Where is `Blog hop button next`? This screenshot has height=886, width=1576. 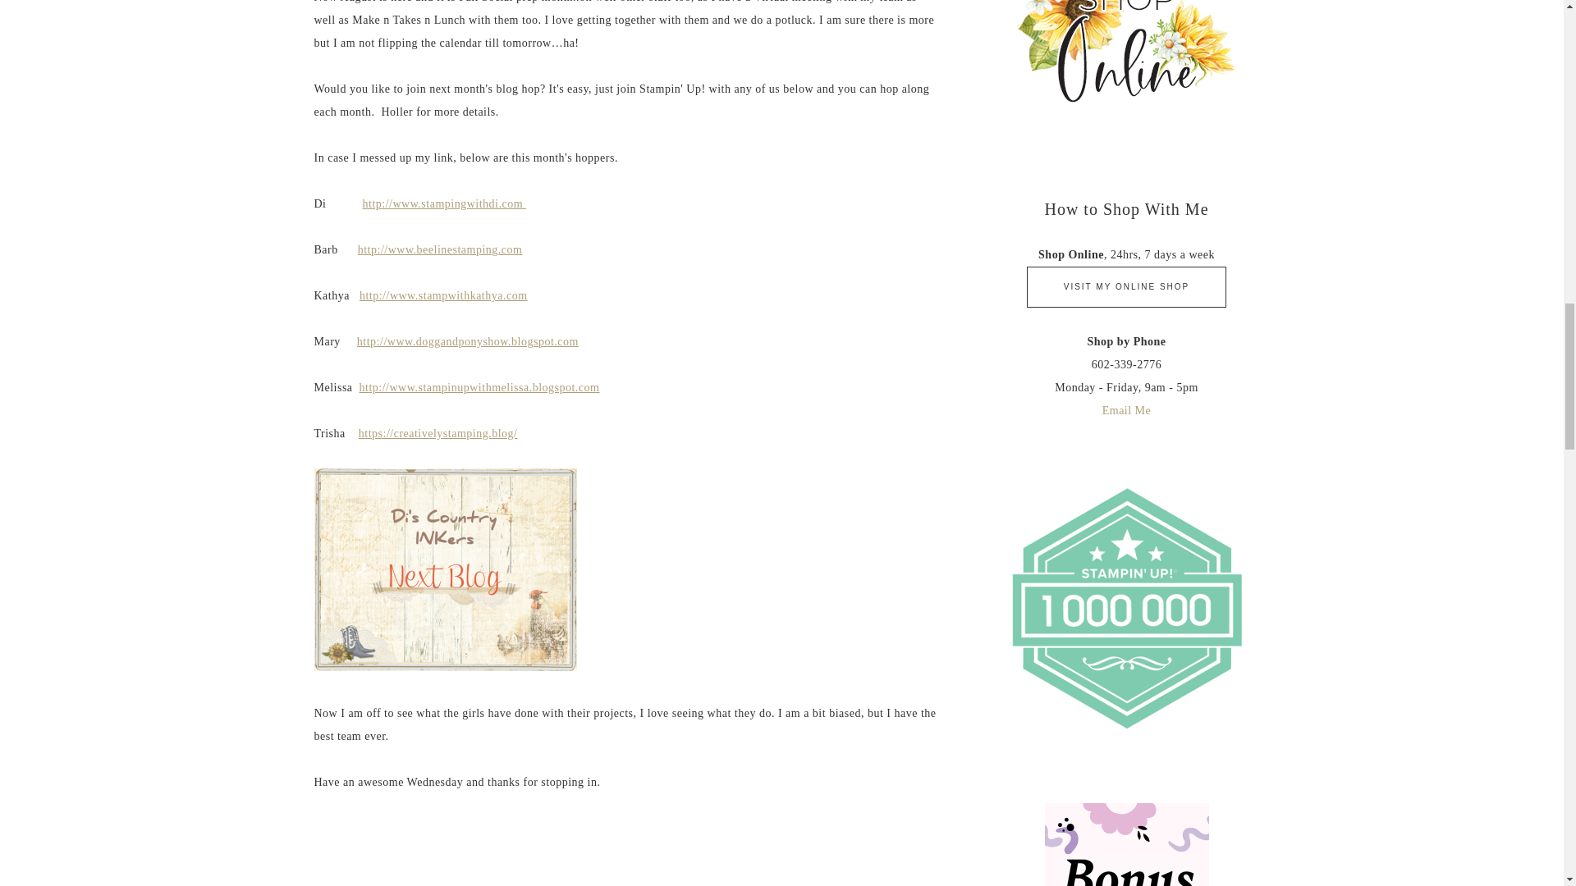
Blog hop button next is located at coordinates (445, 569).